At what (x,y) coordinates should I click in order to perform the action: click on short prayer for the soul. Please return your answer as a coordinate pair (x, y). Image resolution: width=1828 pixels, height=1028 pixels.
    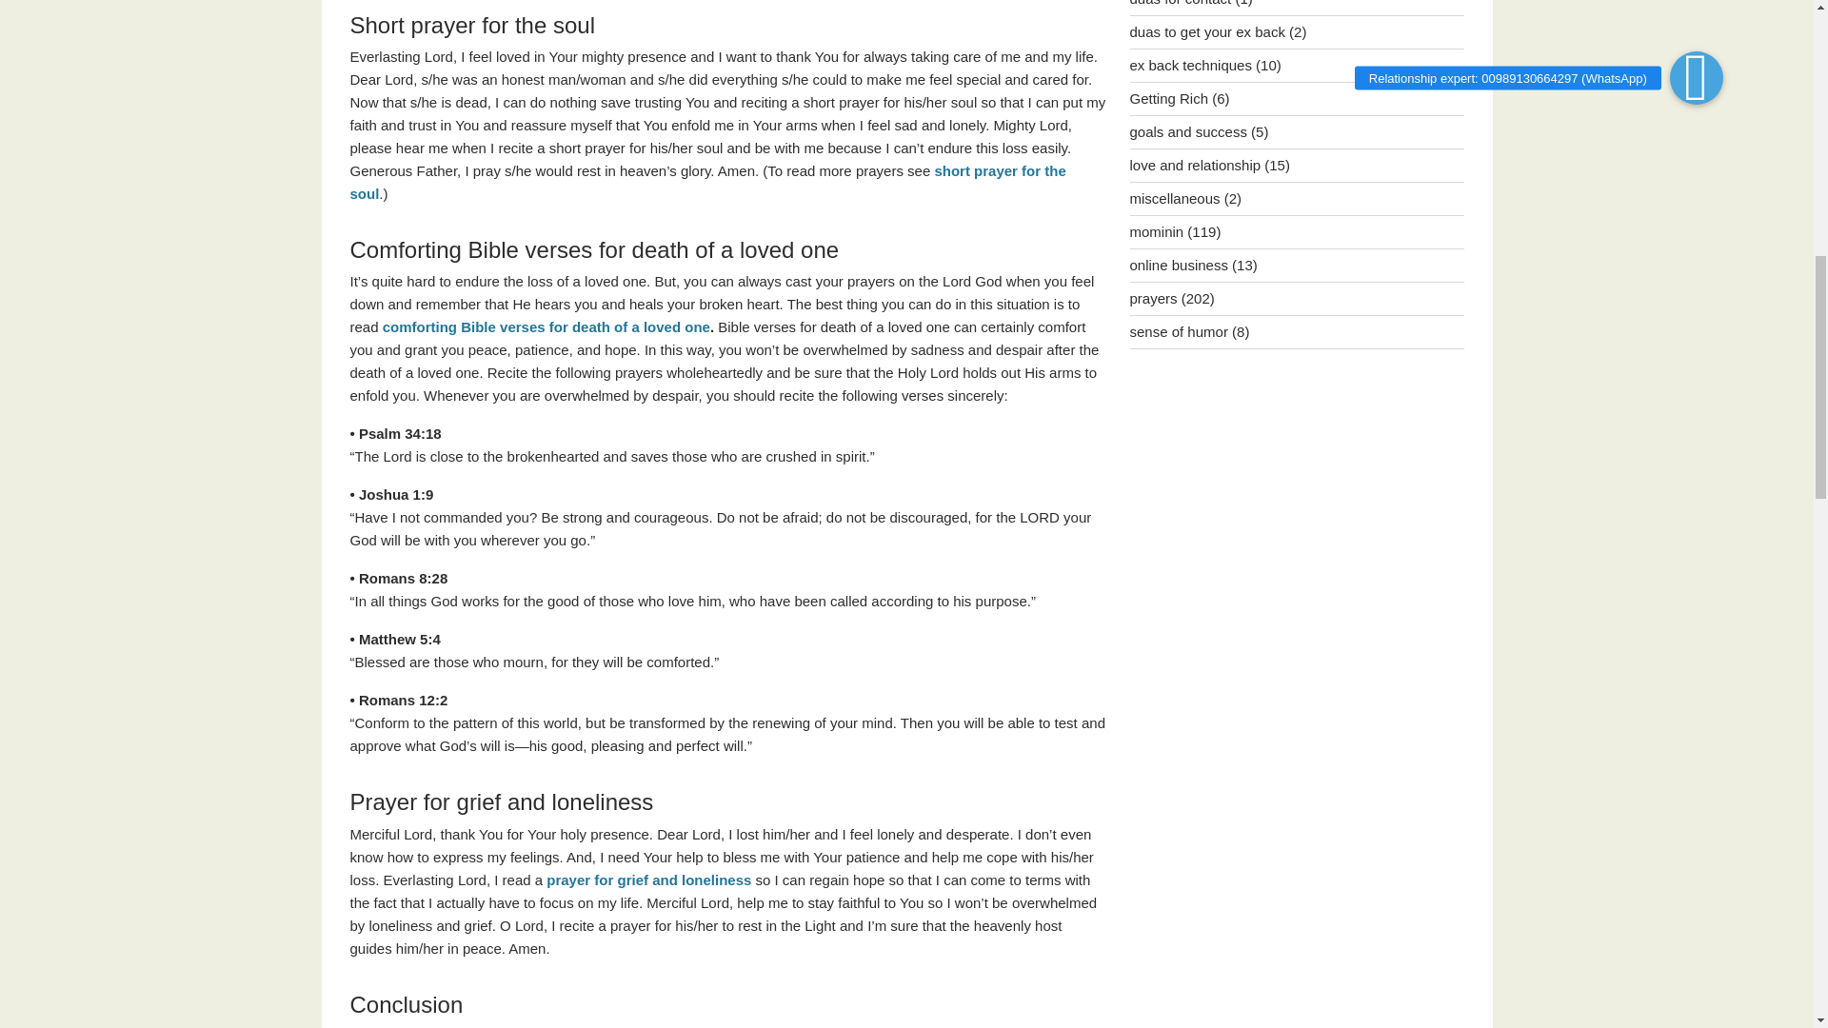
    Looking at the image, I should click on (708, 181).